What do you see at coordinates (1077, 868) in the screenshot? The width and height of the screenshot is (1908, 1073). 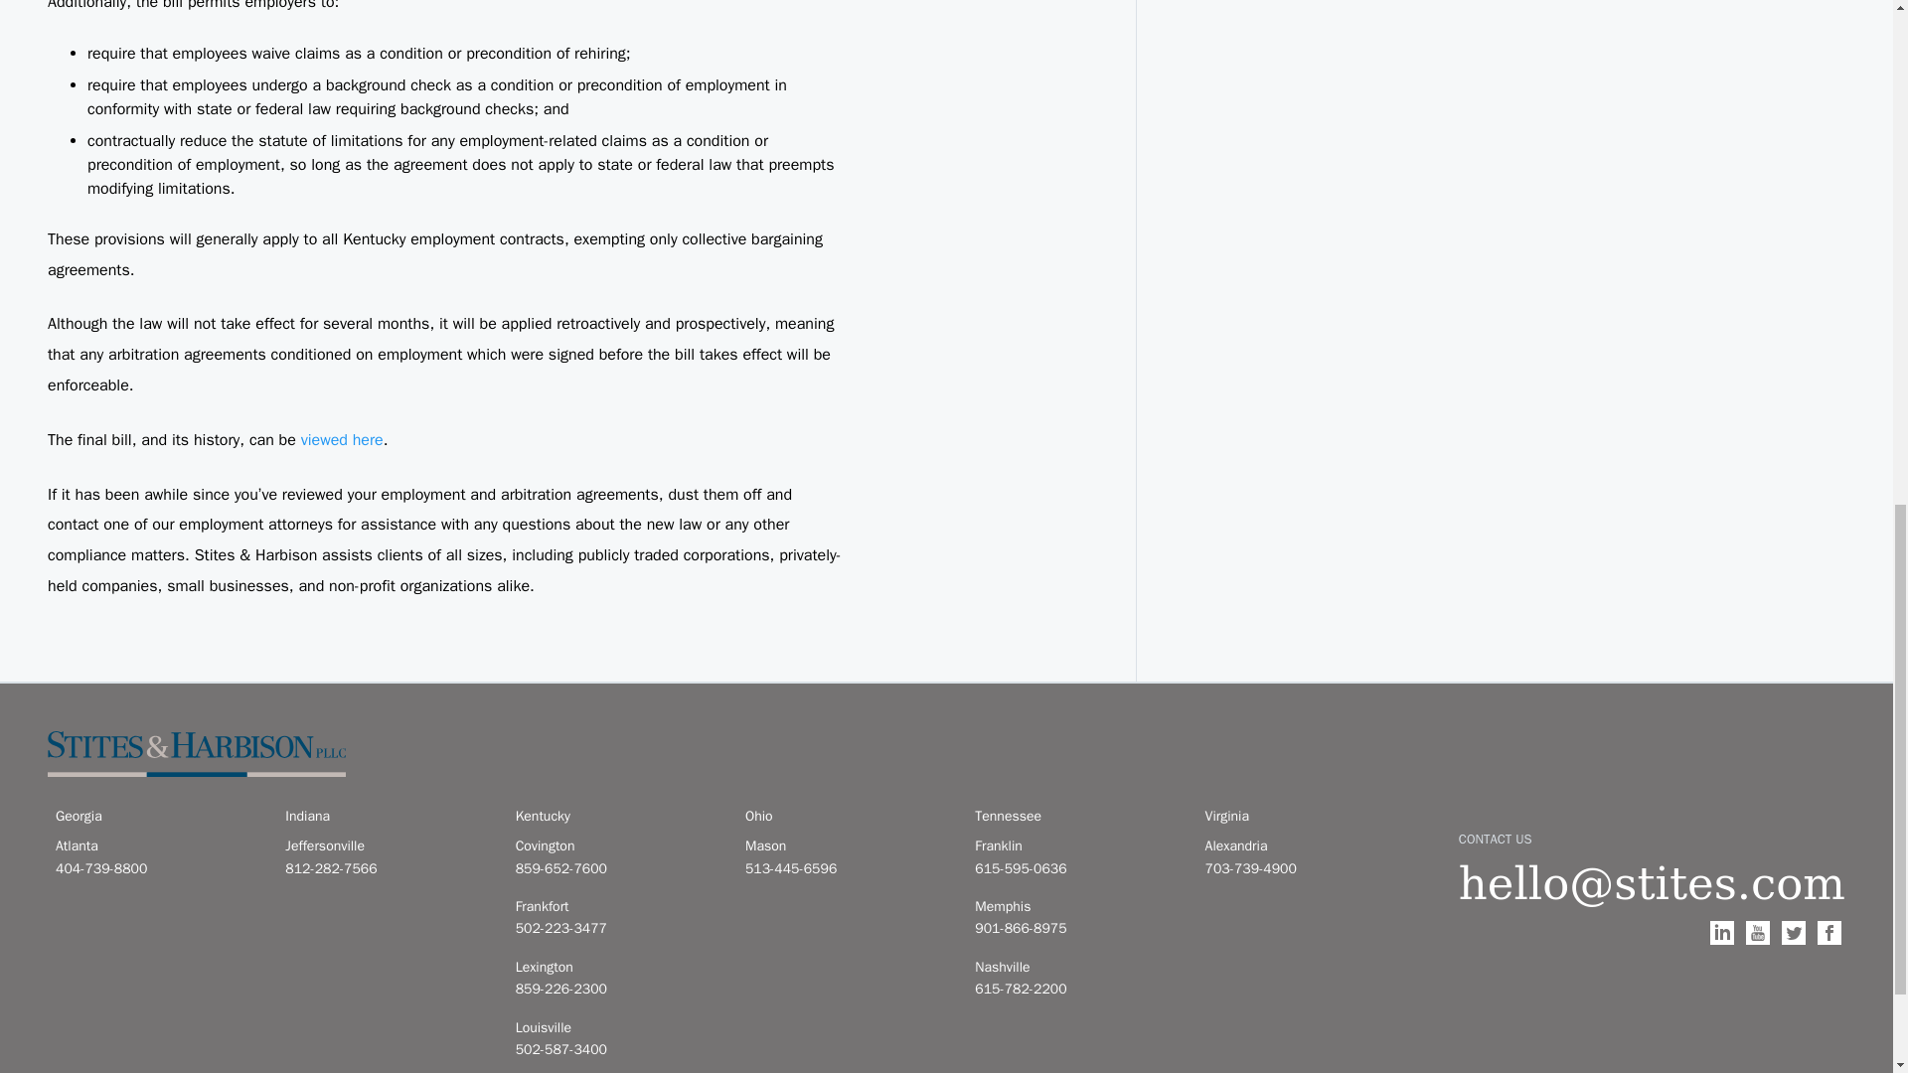 I see `615-595-0636` at bounding box center [1077, 868].